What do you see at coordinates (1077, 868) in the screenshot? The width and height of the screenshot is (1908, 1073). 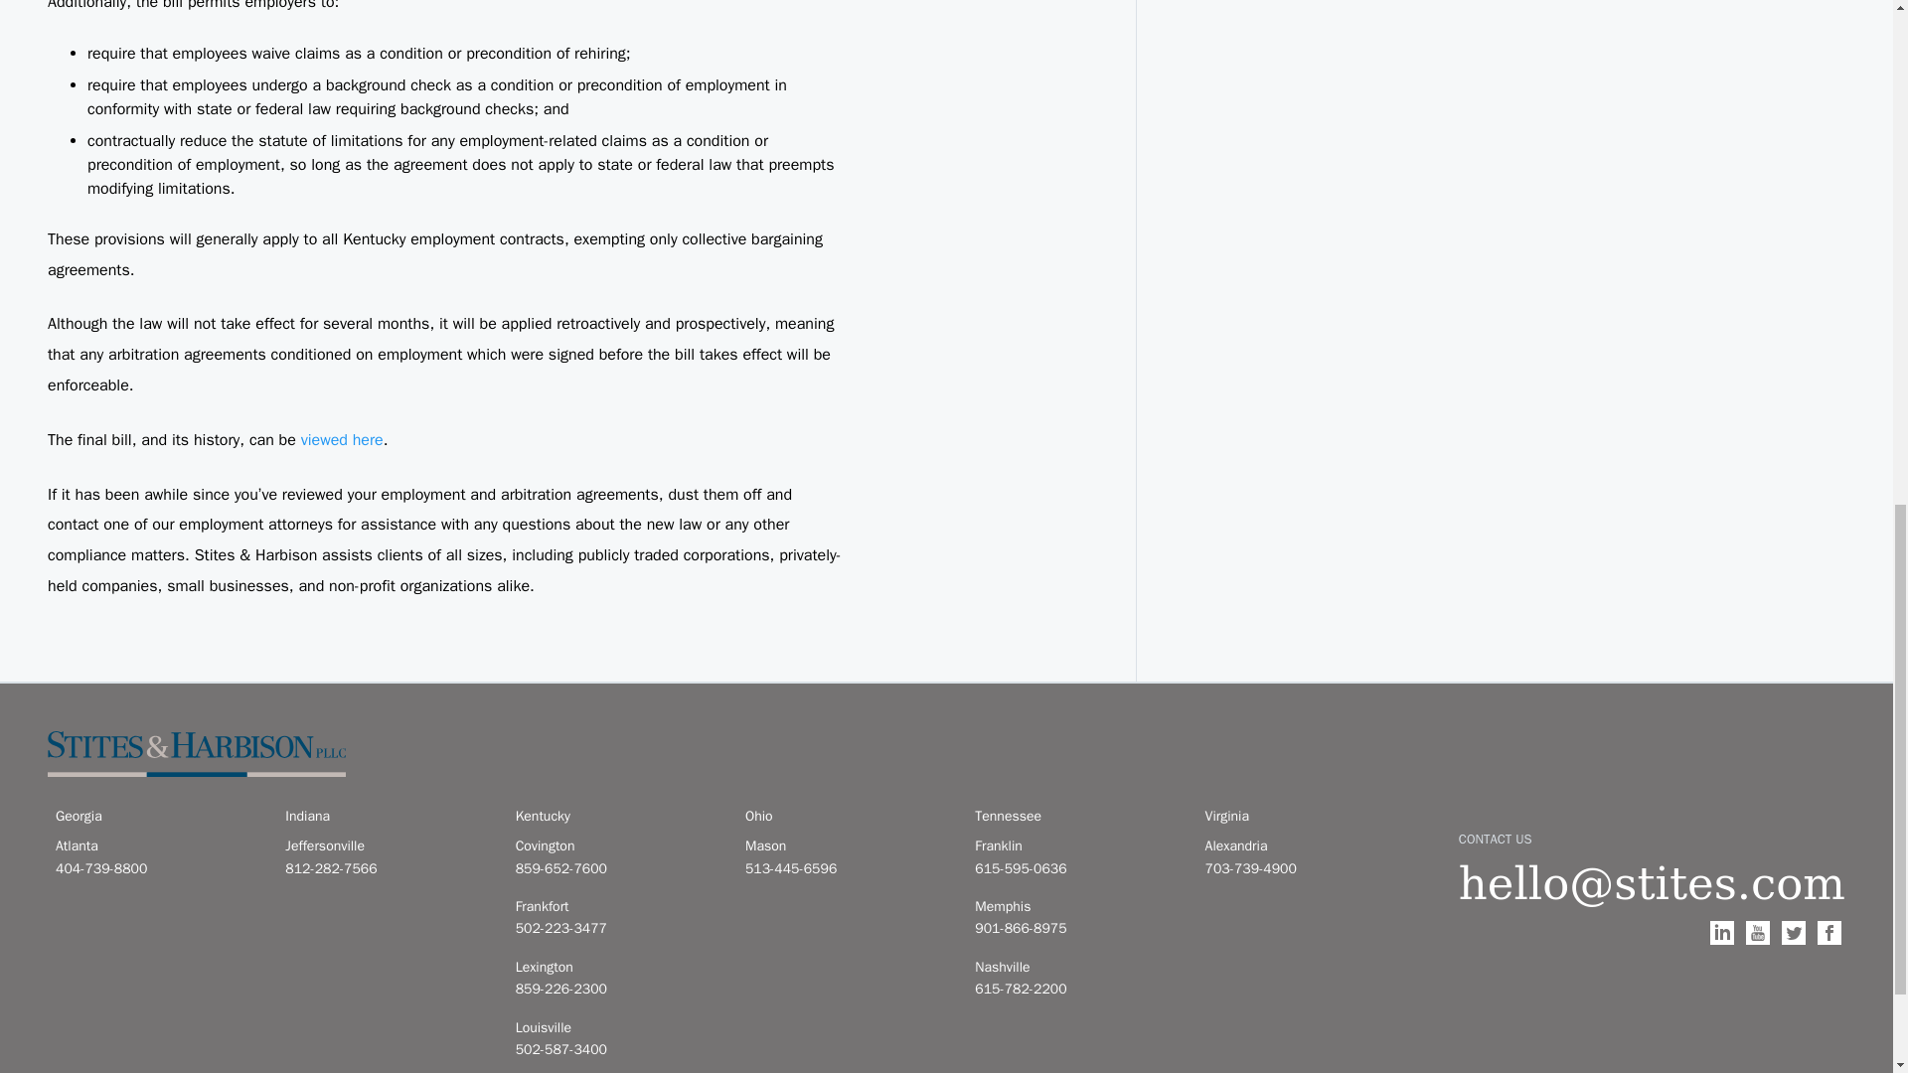 I see `615-595-0636` at bounding box center [1077, 868].